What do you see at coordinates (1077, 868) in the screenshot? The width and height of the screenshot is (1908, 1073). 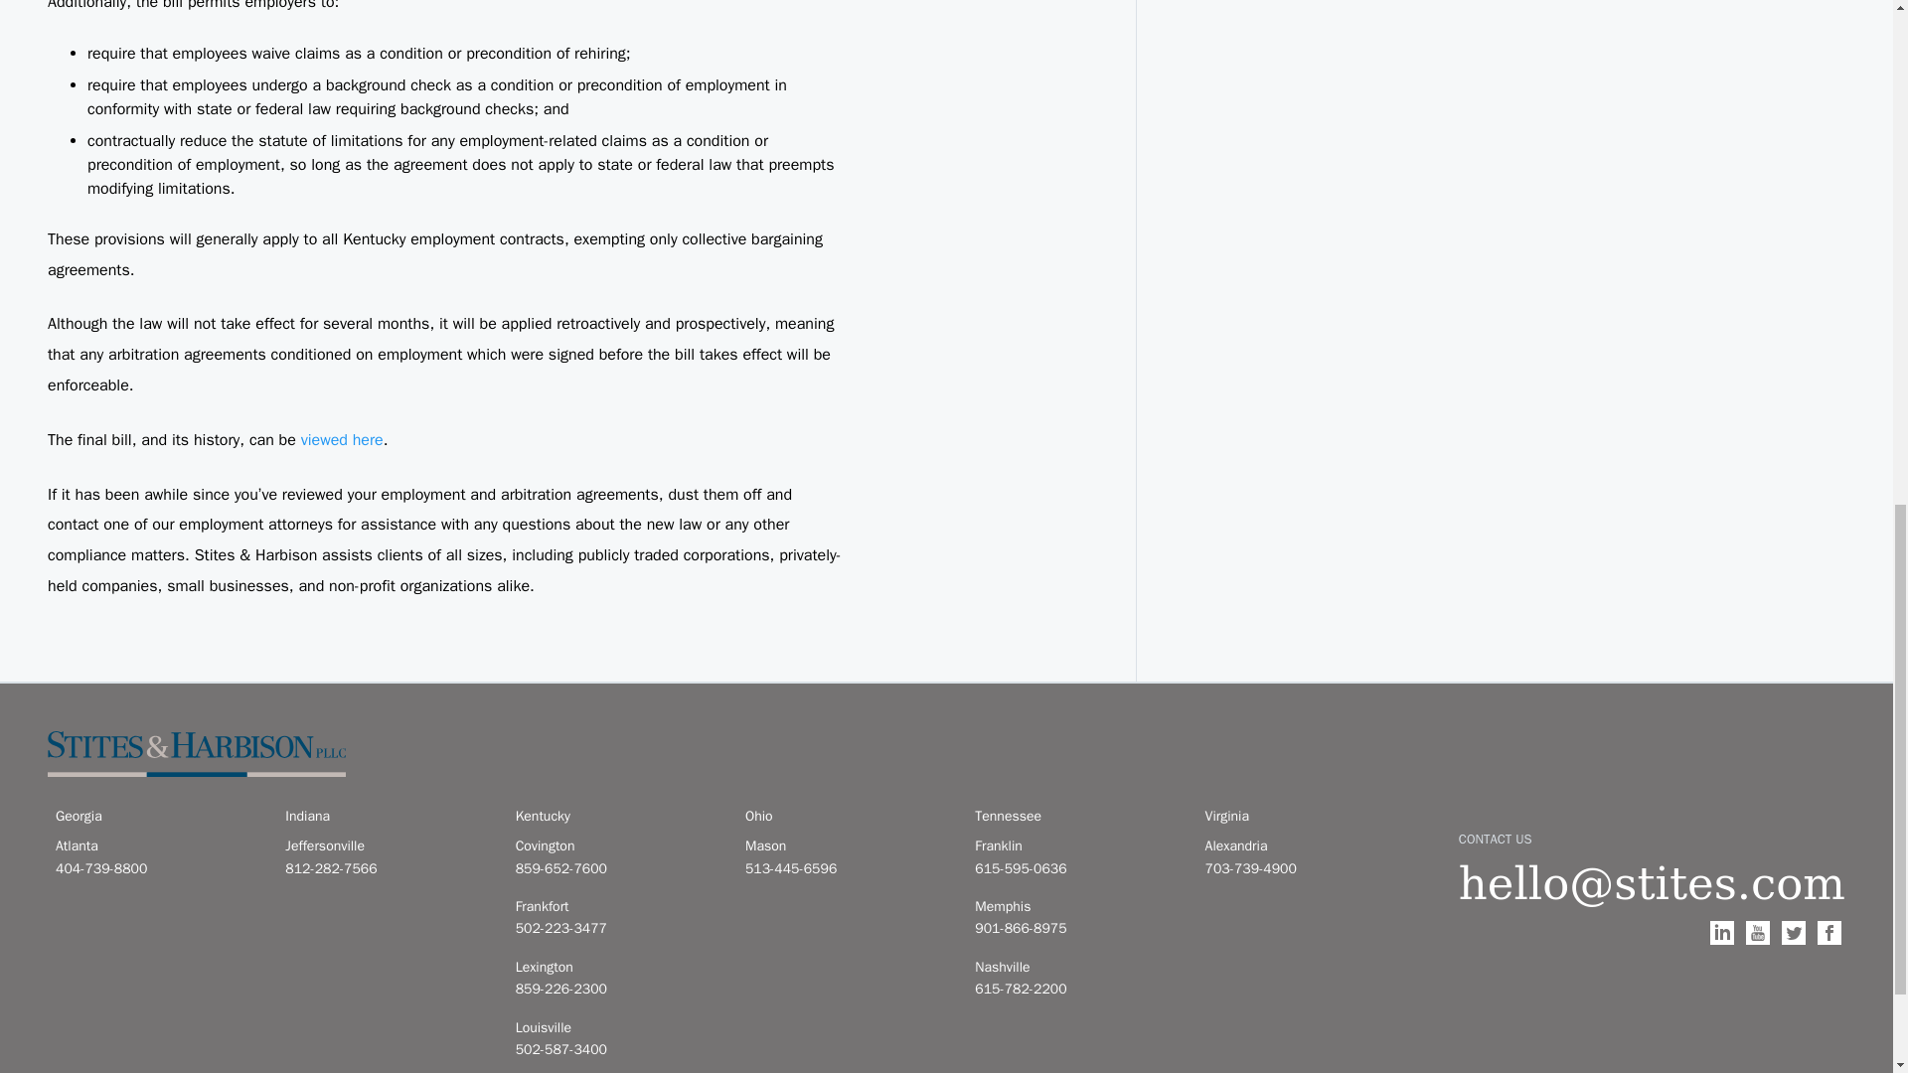 I see `615-595-0636` at bounding box center [1077, 868].